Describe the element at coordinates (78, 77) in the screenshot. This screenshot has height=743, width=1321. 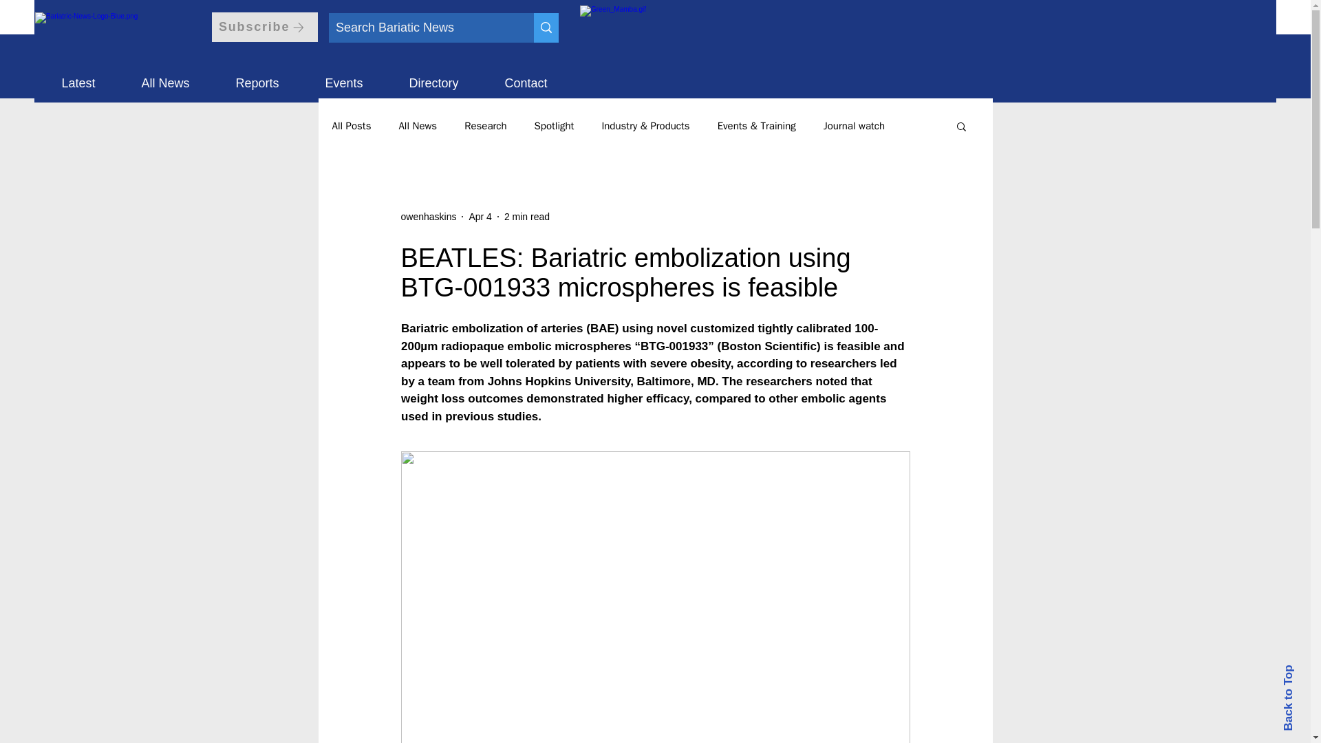
I see `Latest` at that location.